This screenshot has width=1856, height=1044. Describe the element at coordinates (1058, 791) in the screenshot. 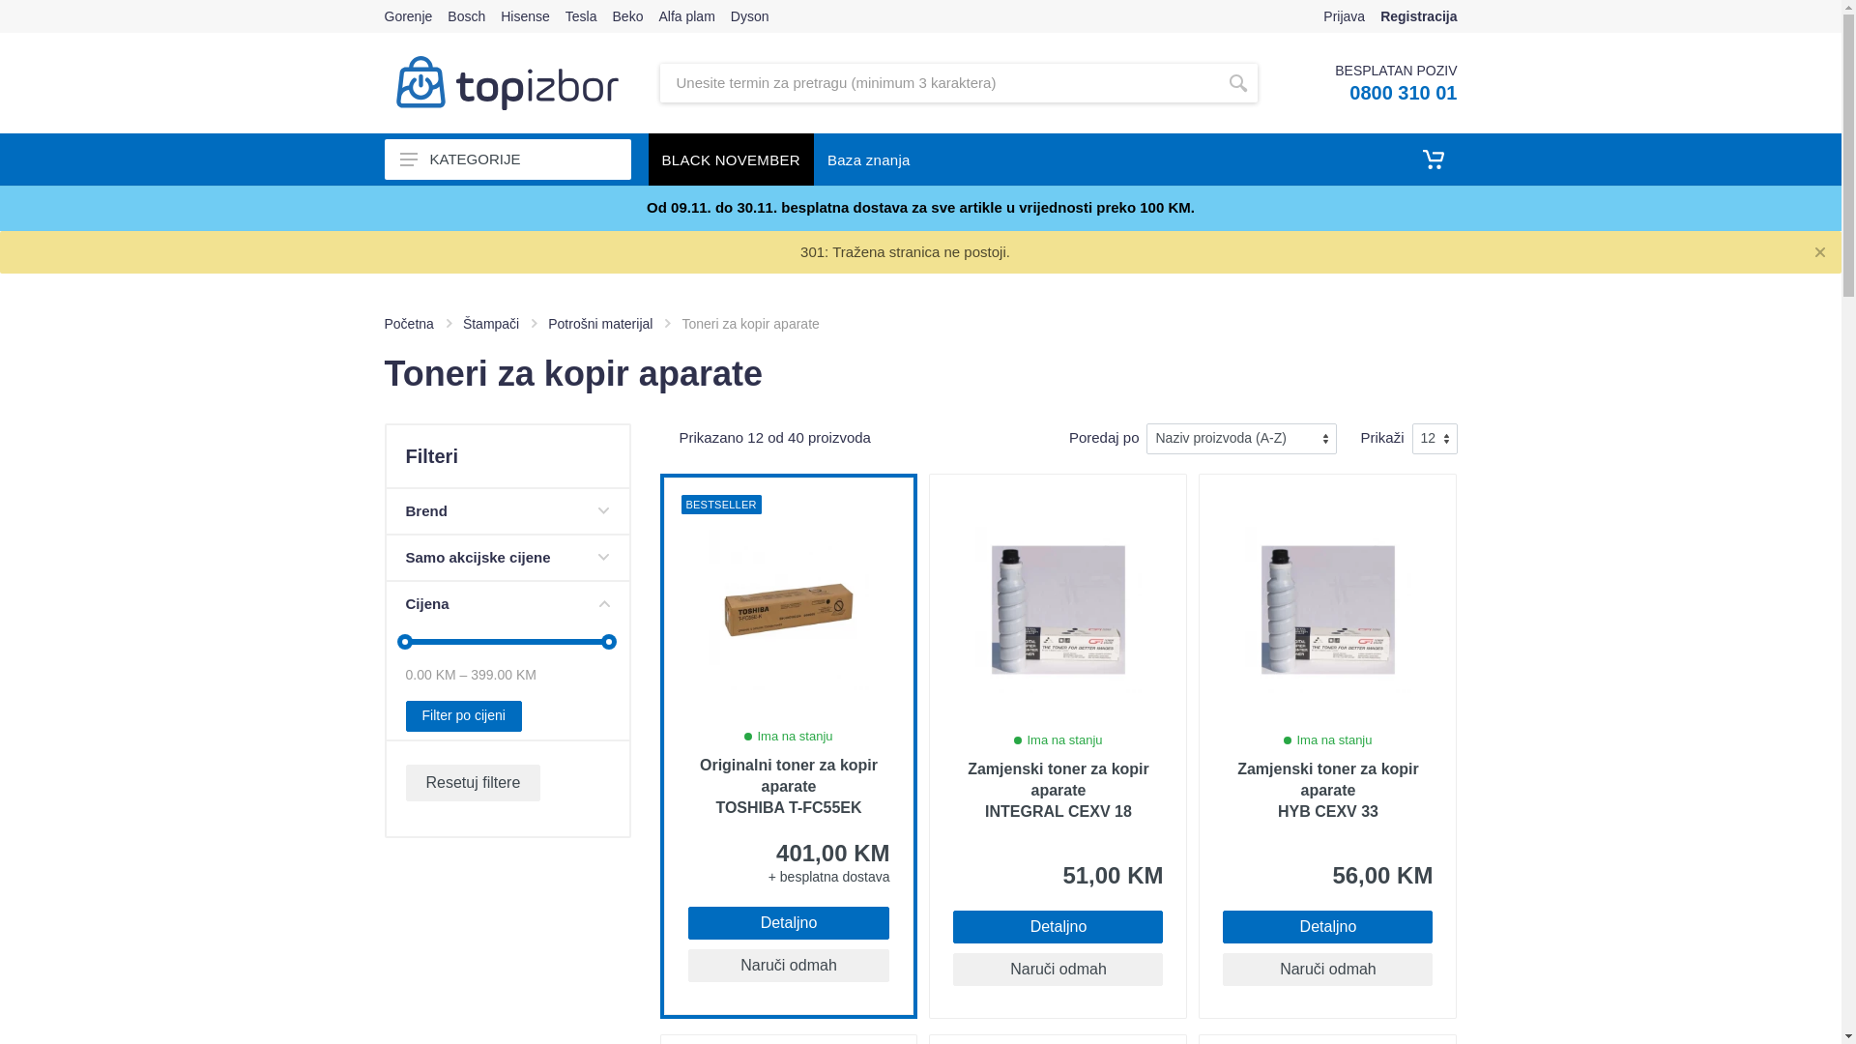

I see `Zamjenski toner za kopir aparate
INTEGRAL CEXV 18` at that location.